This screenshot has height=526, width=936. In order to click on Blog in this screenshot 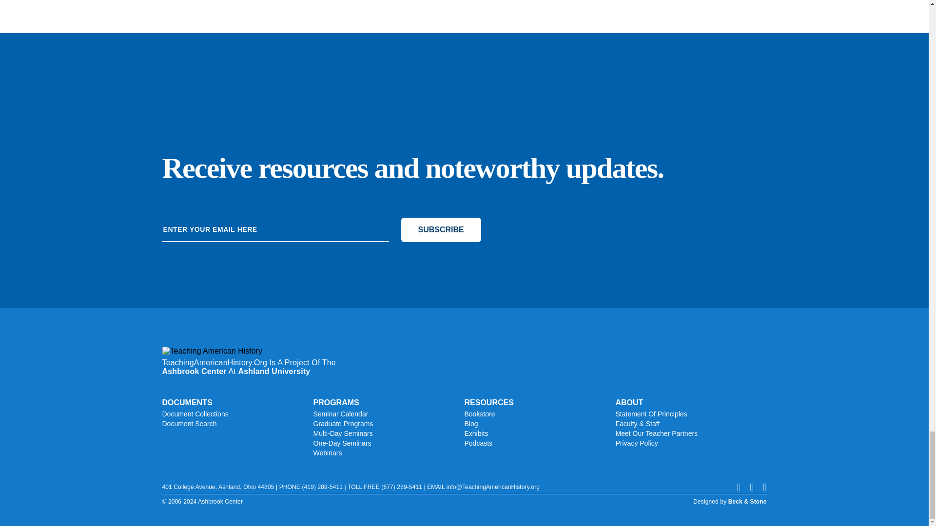, I will do `click(539, 424)`.